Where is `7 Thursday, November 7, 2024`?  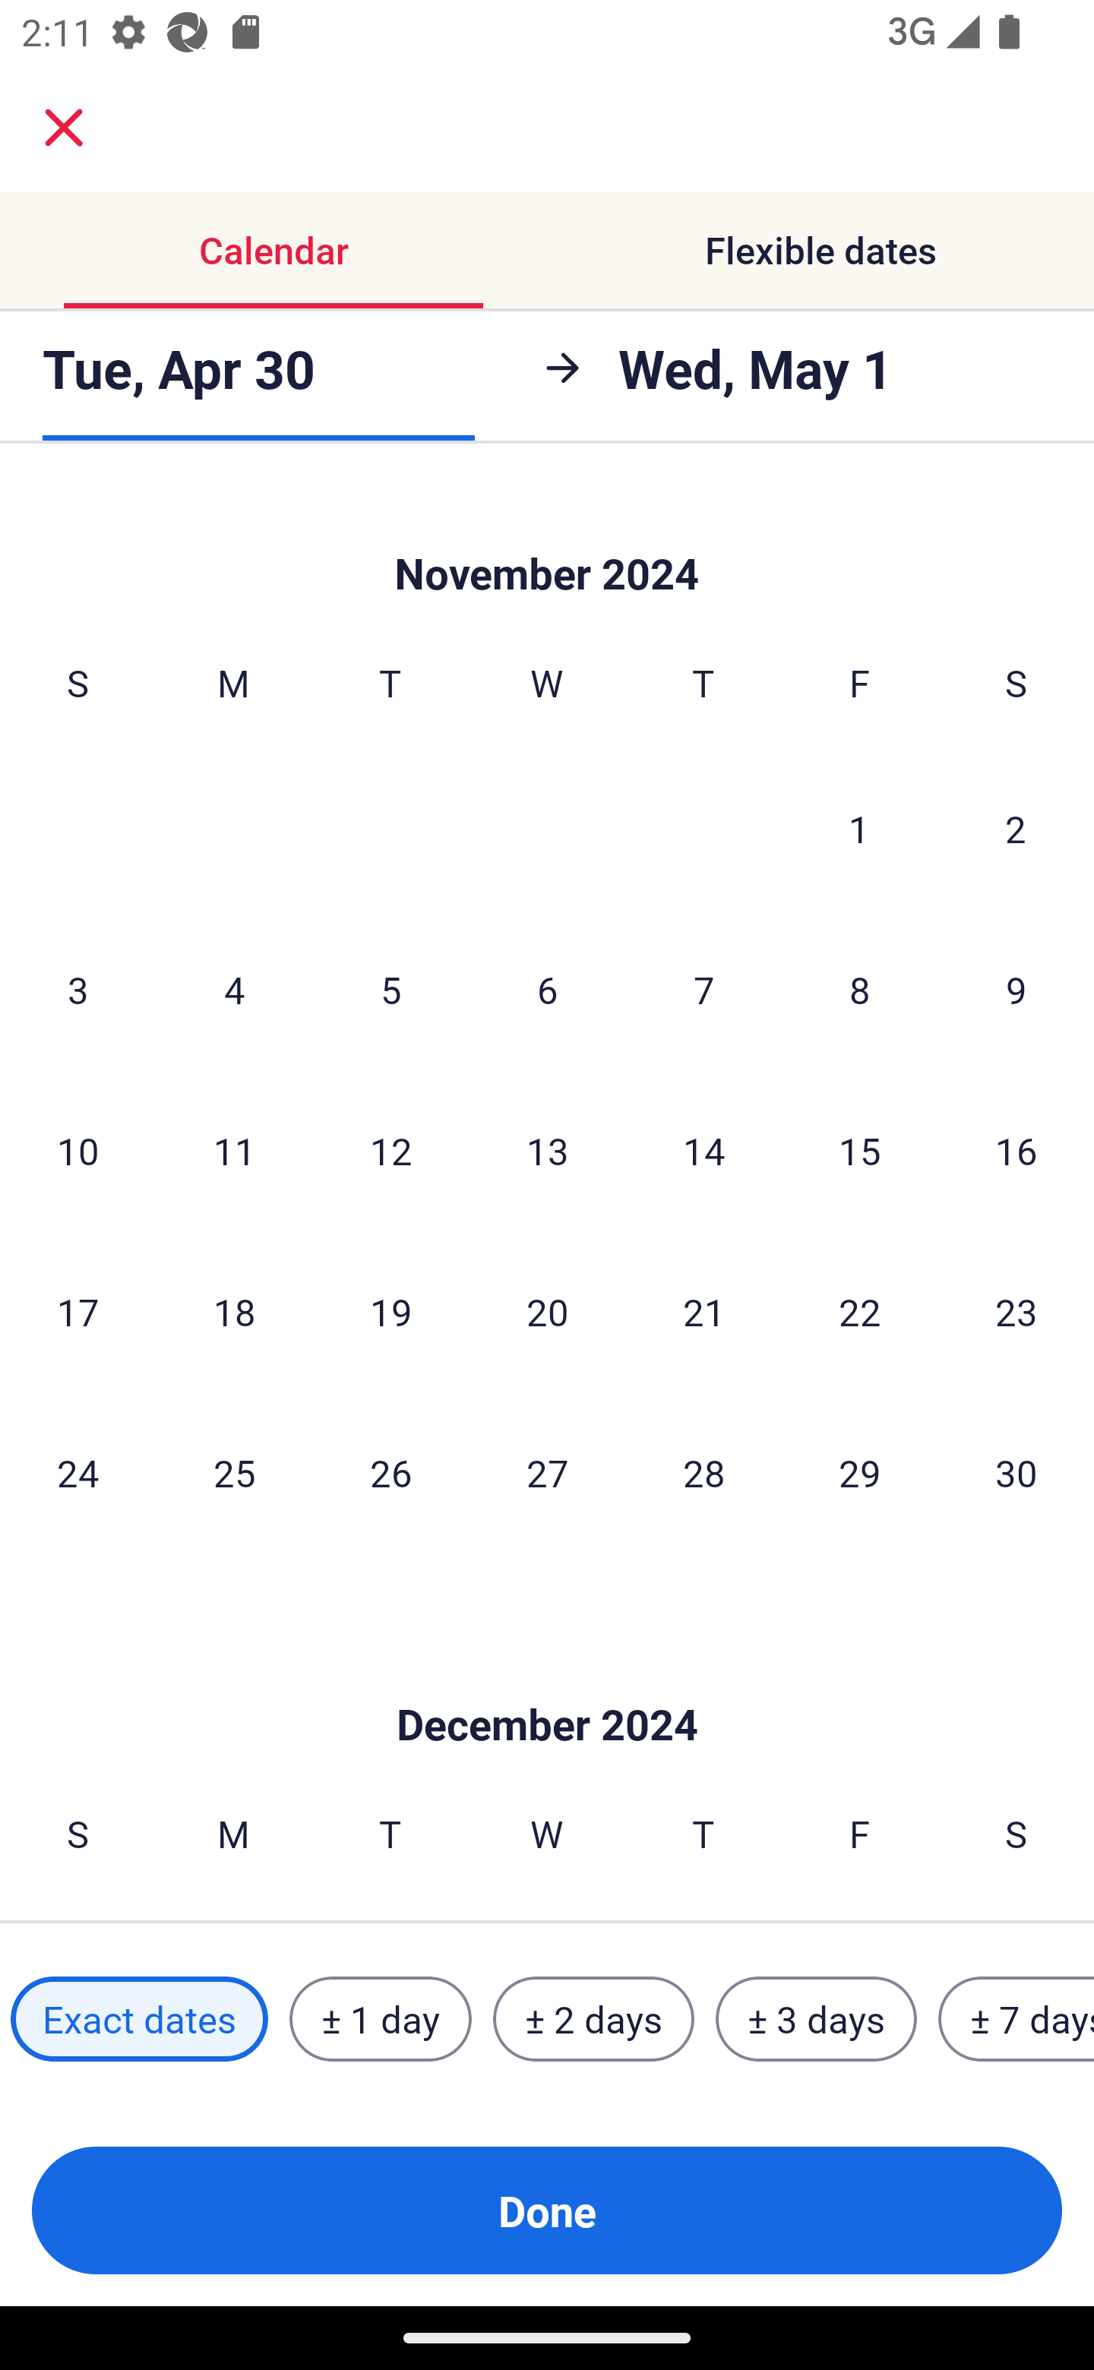 7 Thursday, November 7, 2024 is located at coordinates (704, 989).